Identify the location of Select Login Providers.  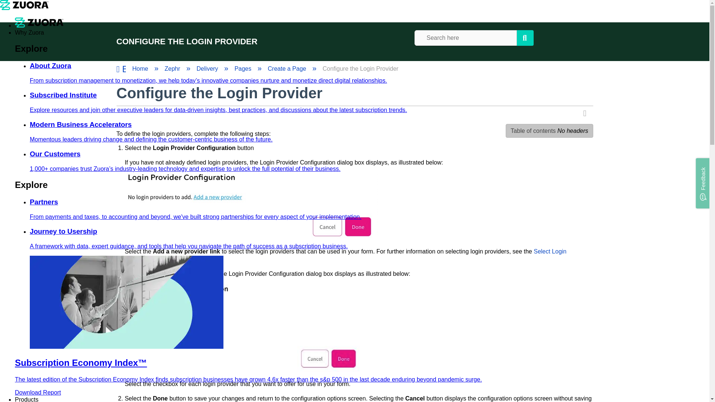
(345, 255).